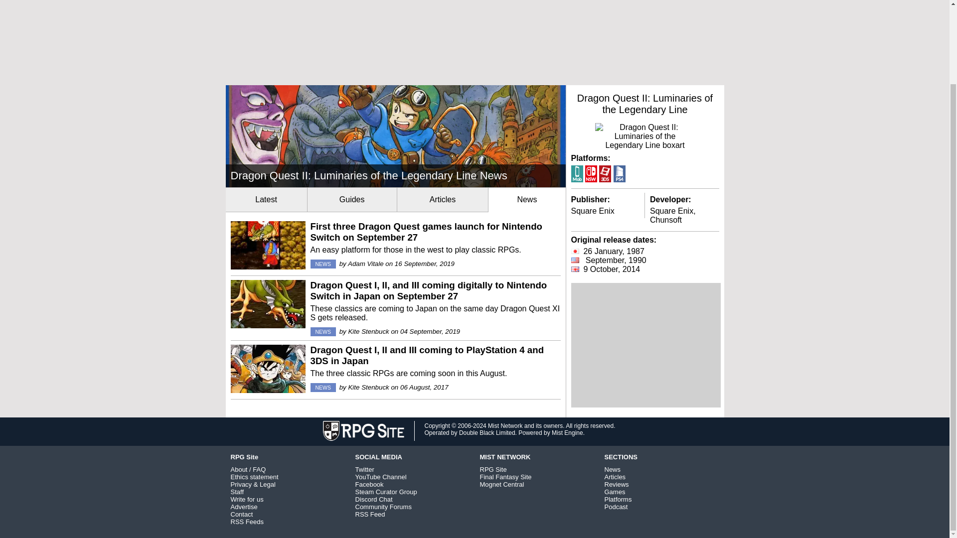 This screenshot has width=957, height=538. I want to click on NEWS, so click(323, 388).